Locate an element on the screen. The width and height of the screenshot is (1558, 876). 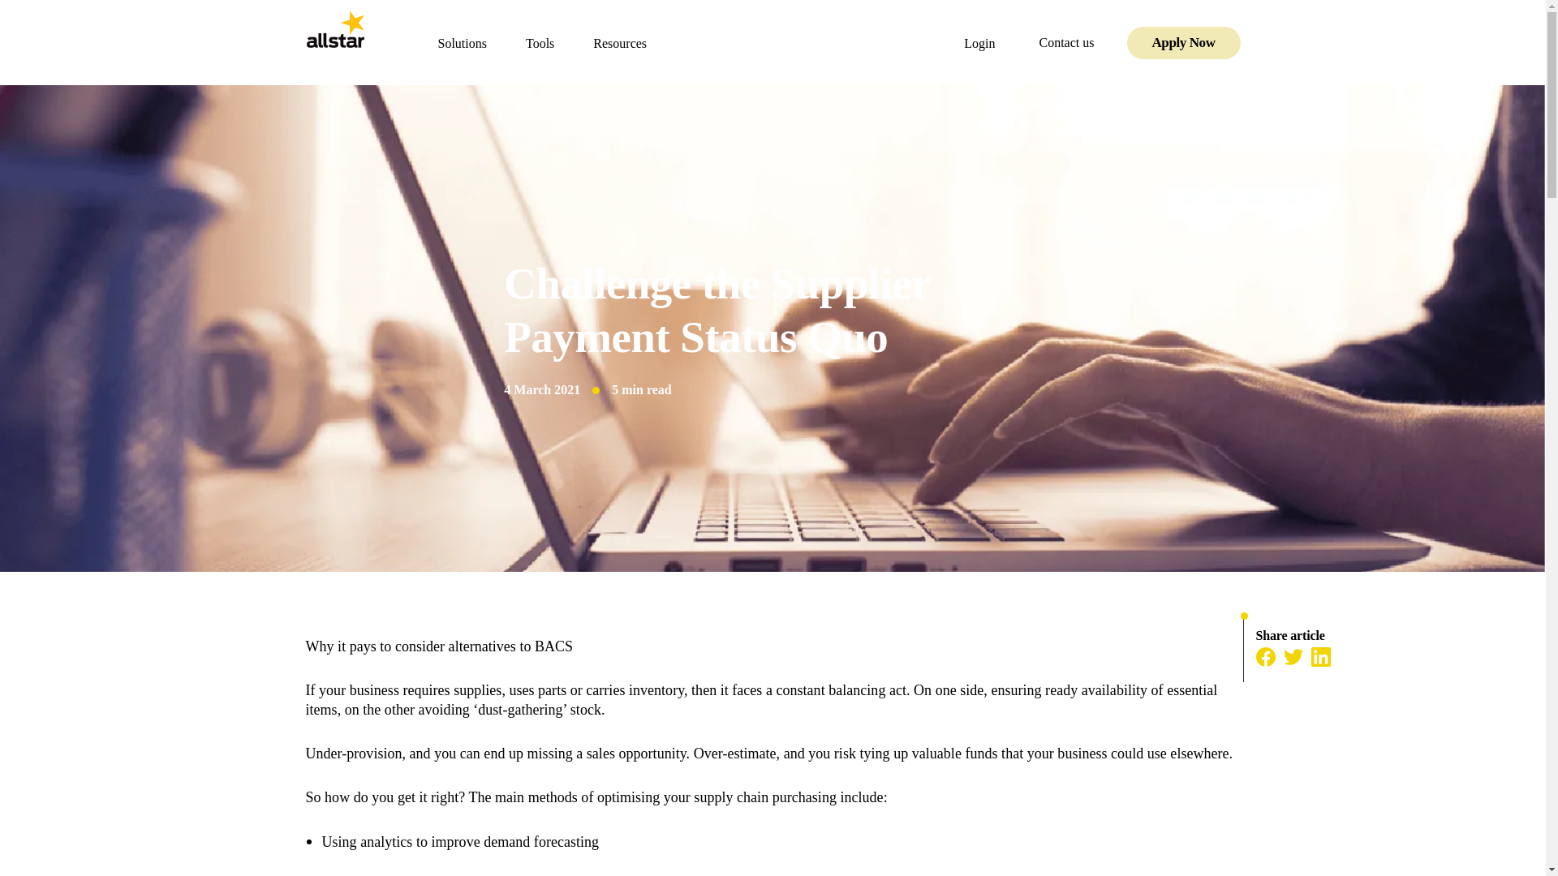
Contact us is located at coordinates (1074, 42).